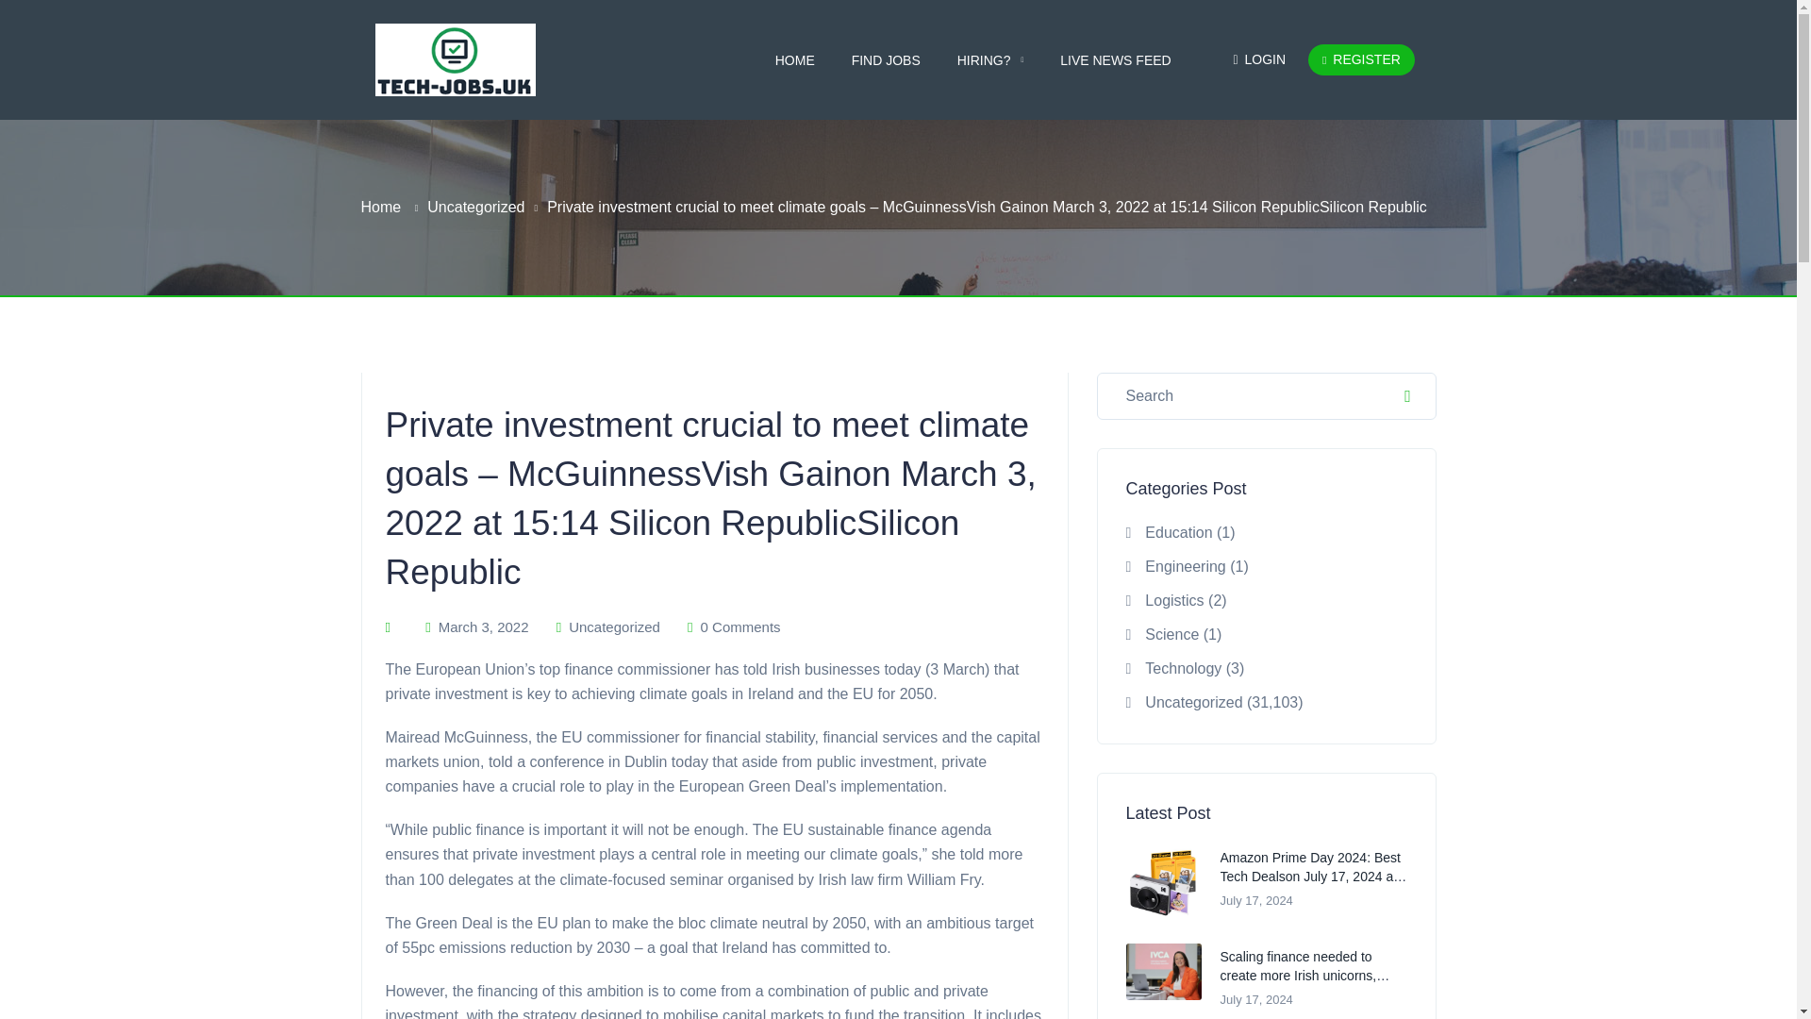  I want to click on LIVE NEWS FEED, so click(1115, 59).